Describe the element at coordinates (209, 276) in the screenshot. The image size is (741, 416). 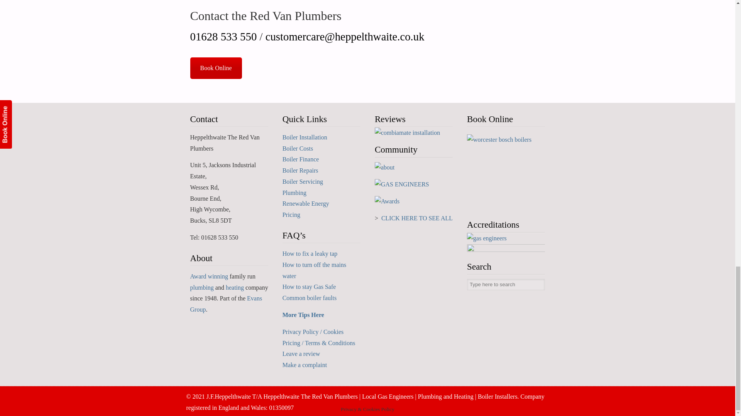
I see `Award winning` at that location.